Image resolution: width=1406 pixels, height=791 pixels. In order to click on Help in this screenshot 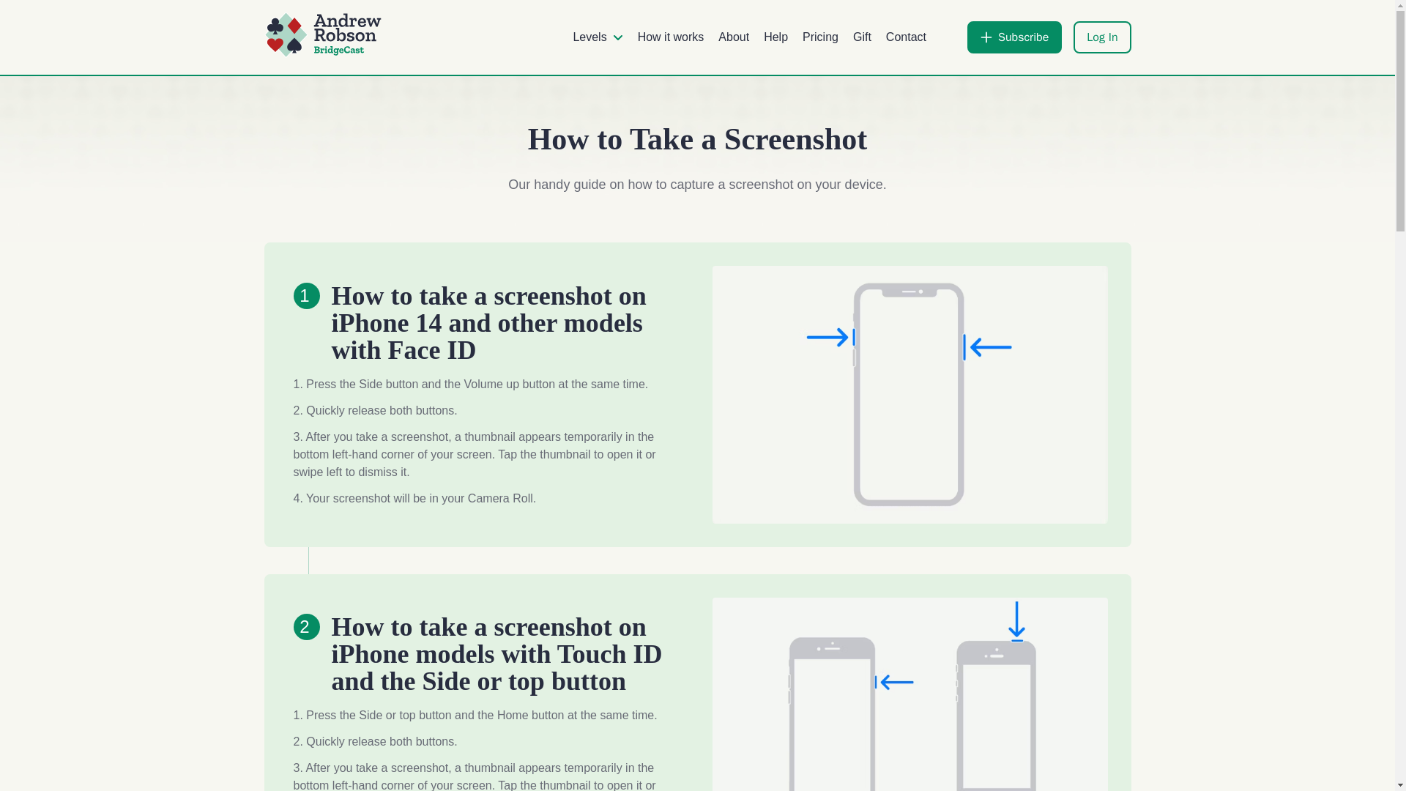, I will do `click(775, 37)`.